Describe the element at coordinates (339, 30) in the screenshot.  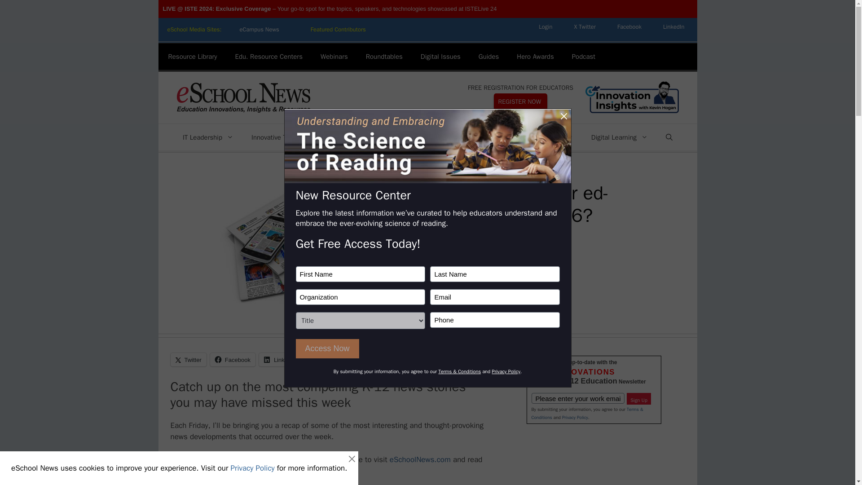
I see `Featured Contributors` at that location.